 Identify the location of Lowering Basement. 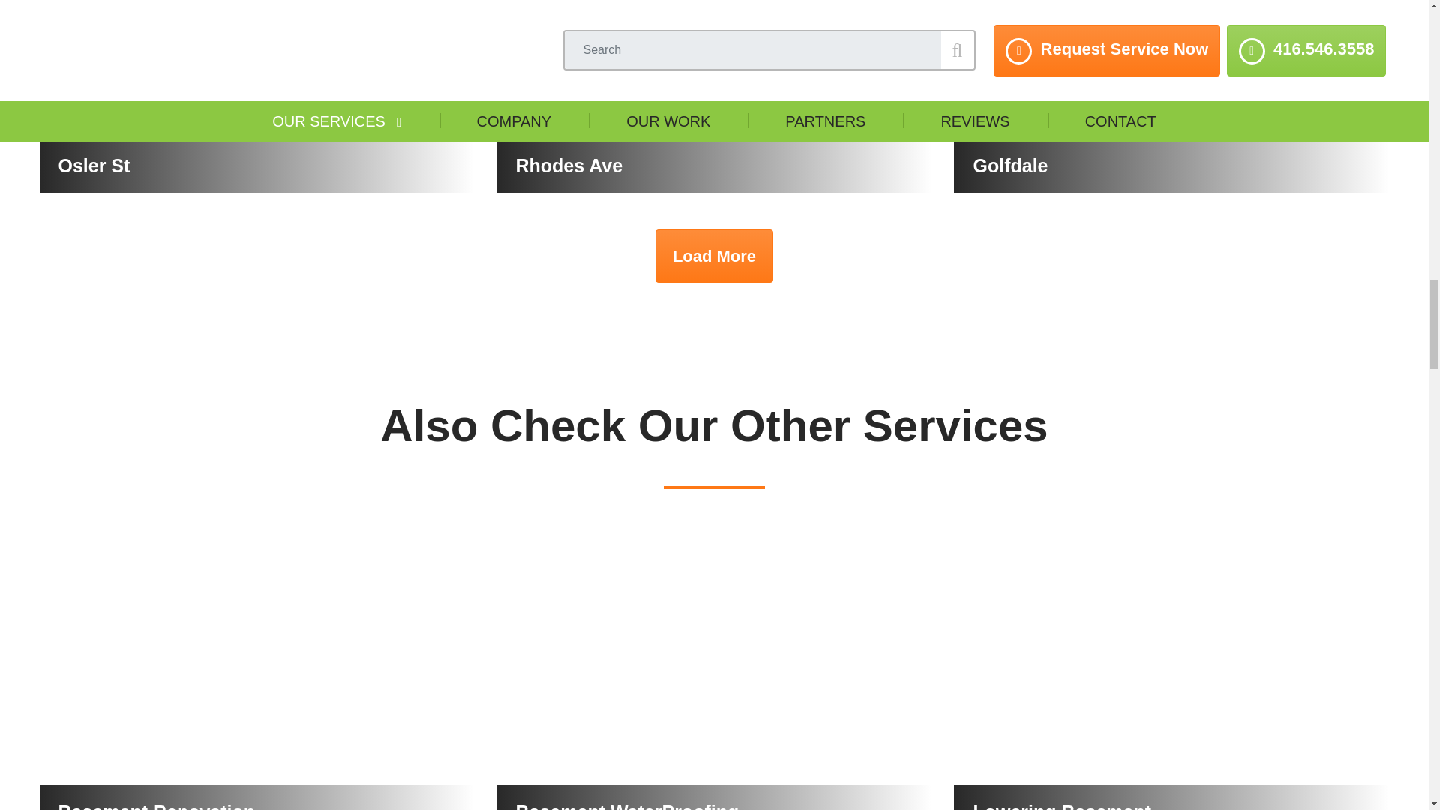
(1171, 667).